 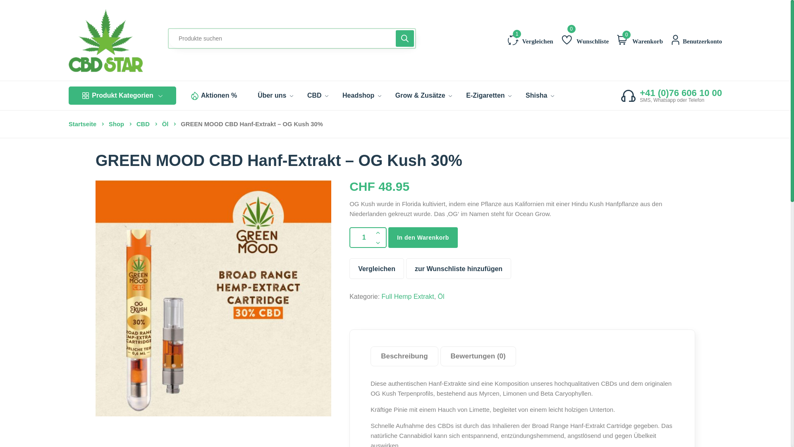 What do you see at coordinates (120, 124) in the screenshot?
I see `Shop` at bounding box center [120, 124].